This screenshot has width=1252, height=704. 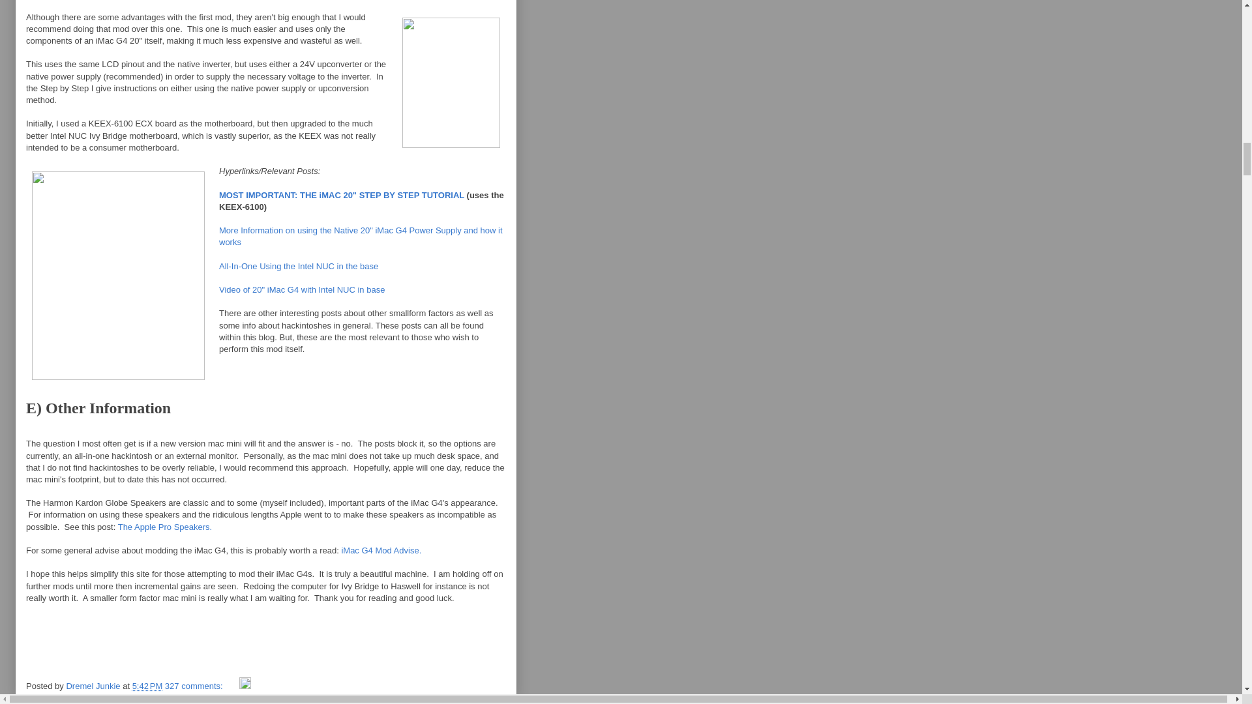 What do you see at coordinates (232, 686) in the screenshot?
I see `Email Post` at bounding box center [232, 686].